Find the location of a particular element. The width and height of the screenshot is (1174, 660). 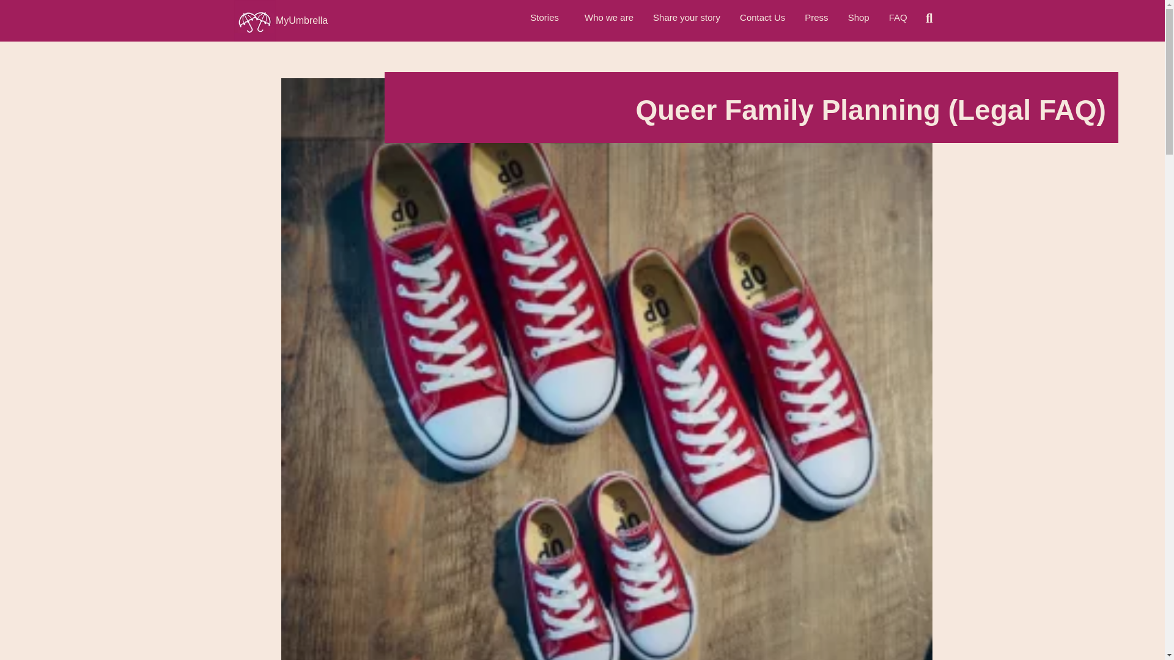

Who we are is located at coordinates (609, 17).